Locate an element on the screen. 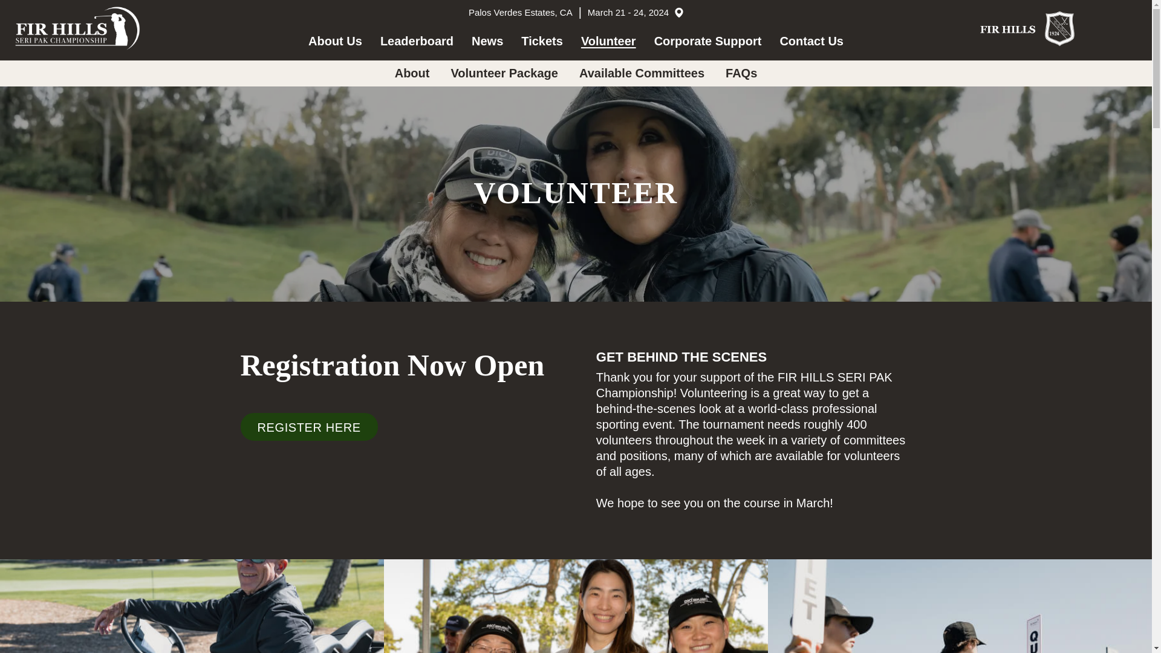  Tickets is located at coordinates (542, 41).